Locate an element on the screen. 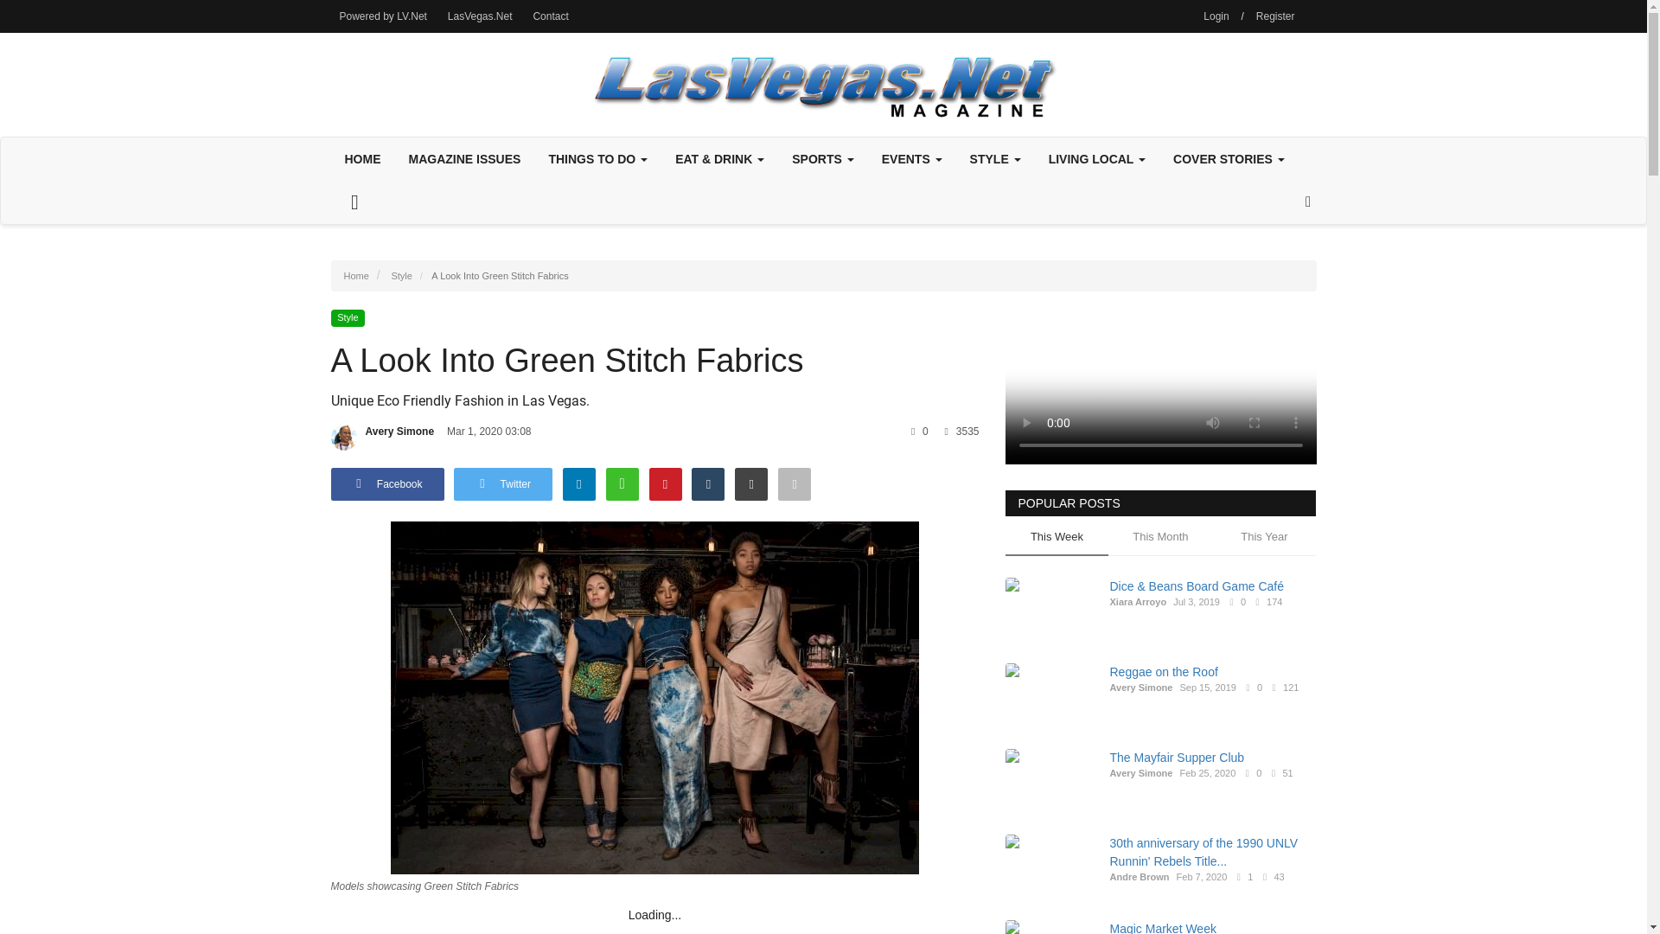 The image size is (1660, 934). LasVegas.Net is located at coordinates (480, 16).